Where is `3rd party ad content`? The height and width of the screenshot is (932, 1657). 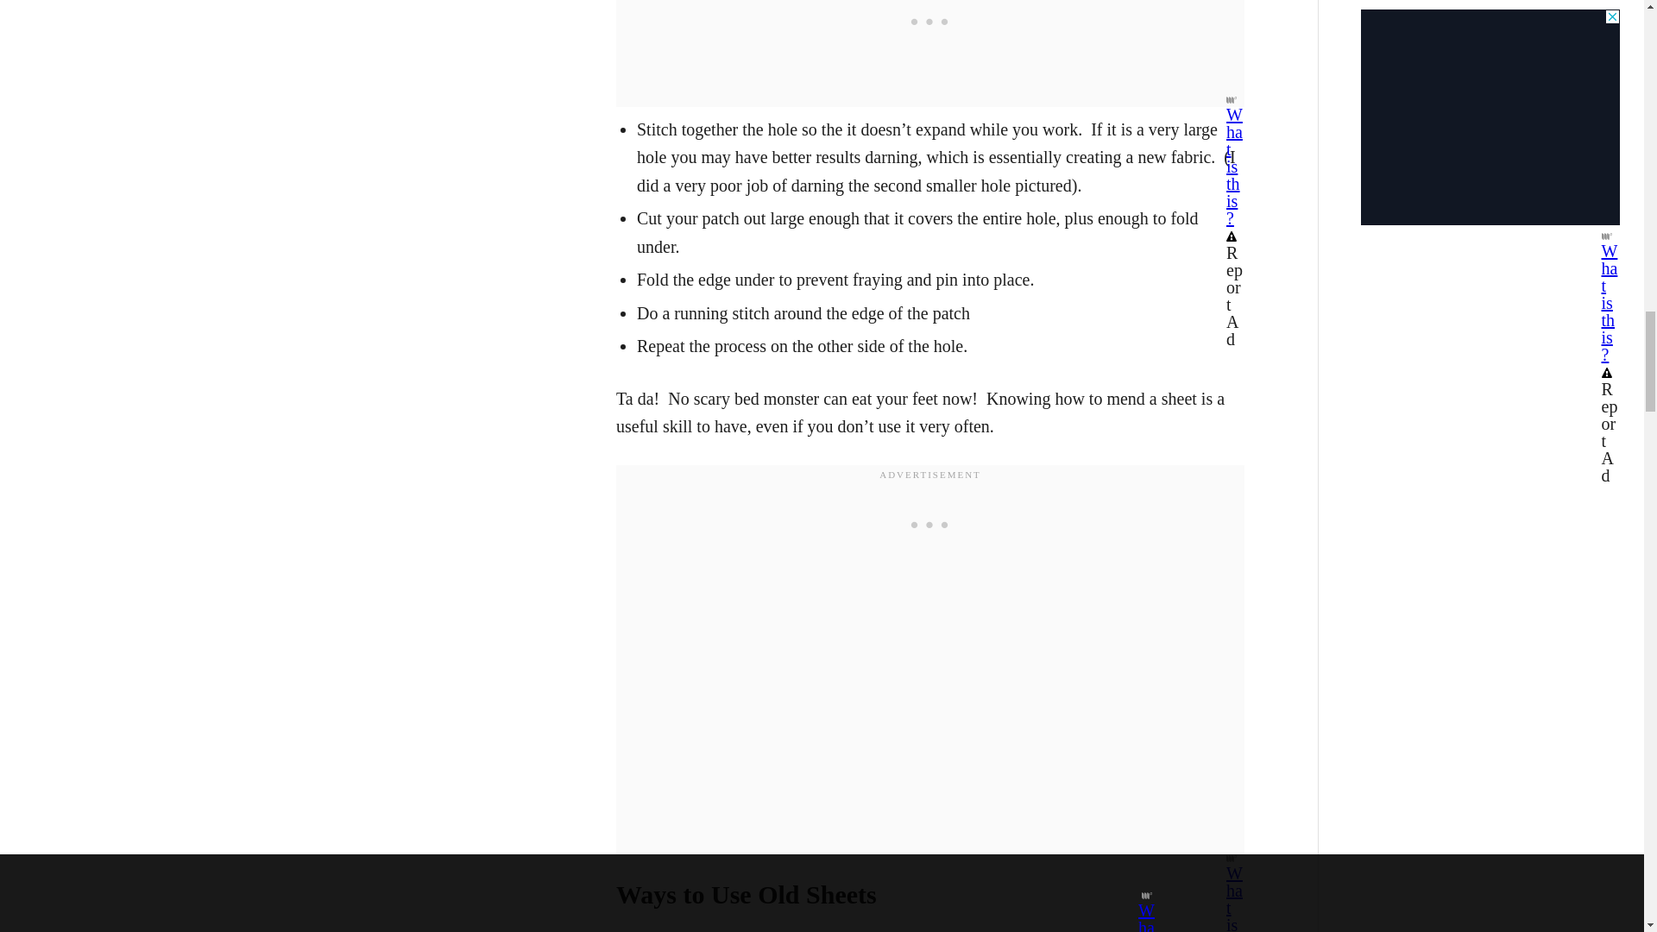 3rd party ad content is located at coordinates (930, 525).